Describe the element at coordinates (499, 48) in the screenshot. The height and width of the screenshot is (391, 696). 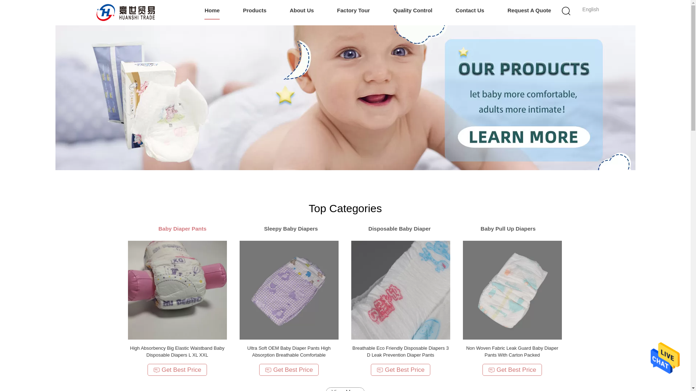
I see `Search` at that location.